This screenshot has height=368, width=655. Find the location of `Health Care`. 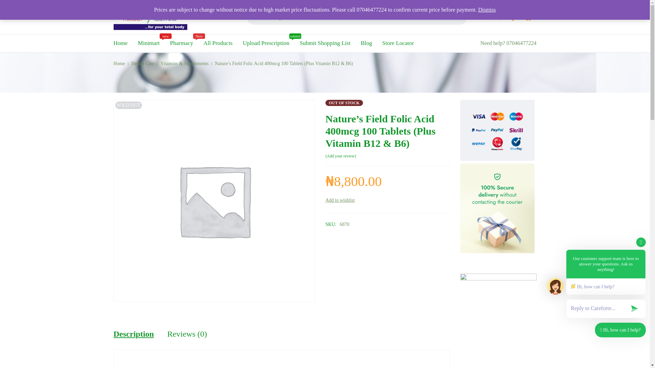

Health Care is located at coordinates (134, 334).